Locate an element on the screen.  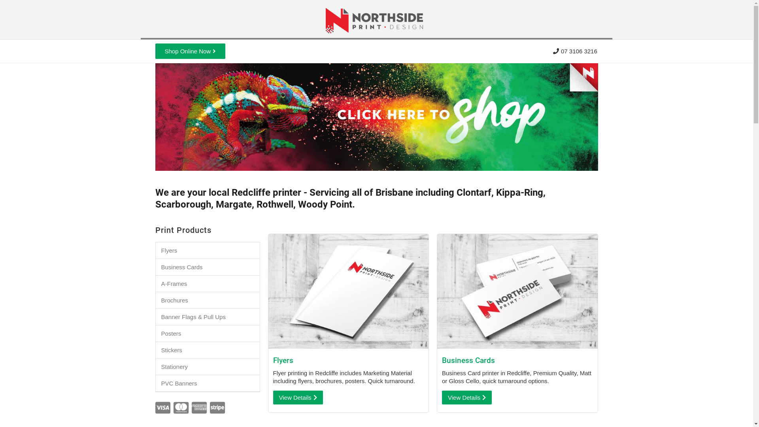
Brochures is located at coordinates (208, 300).